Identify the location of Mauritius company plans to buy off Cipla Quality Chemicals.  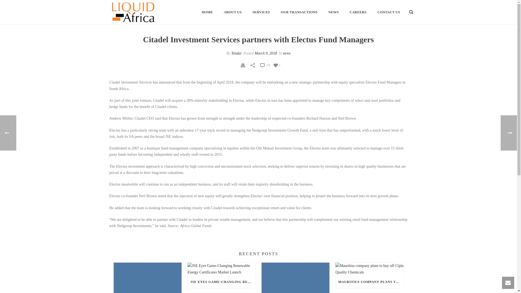
(369, 269).